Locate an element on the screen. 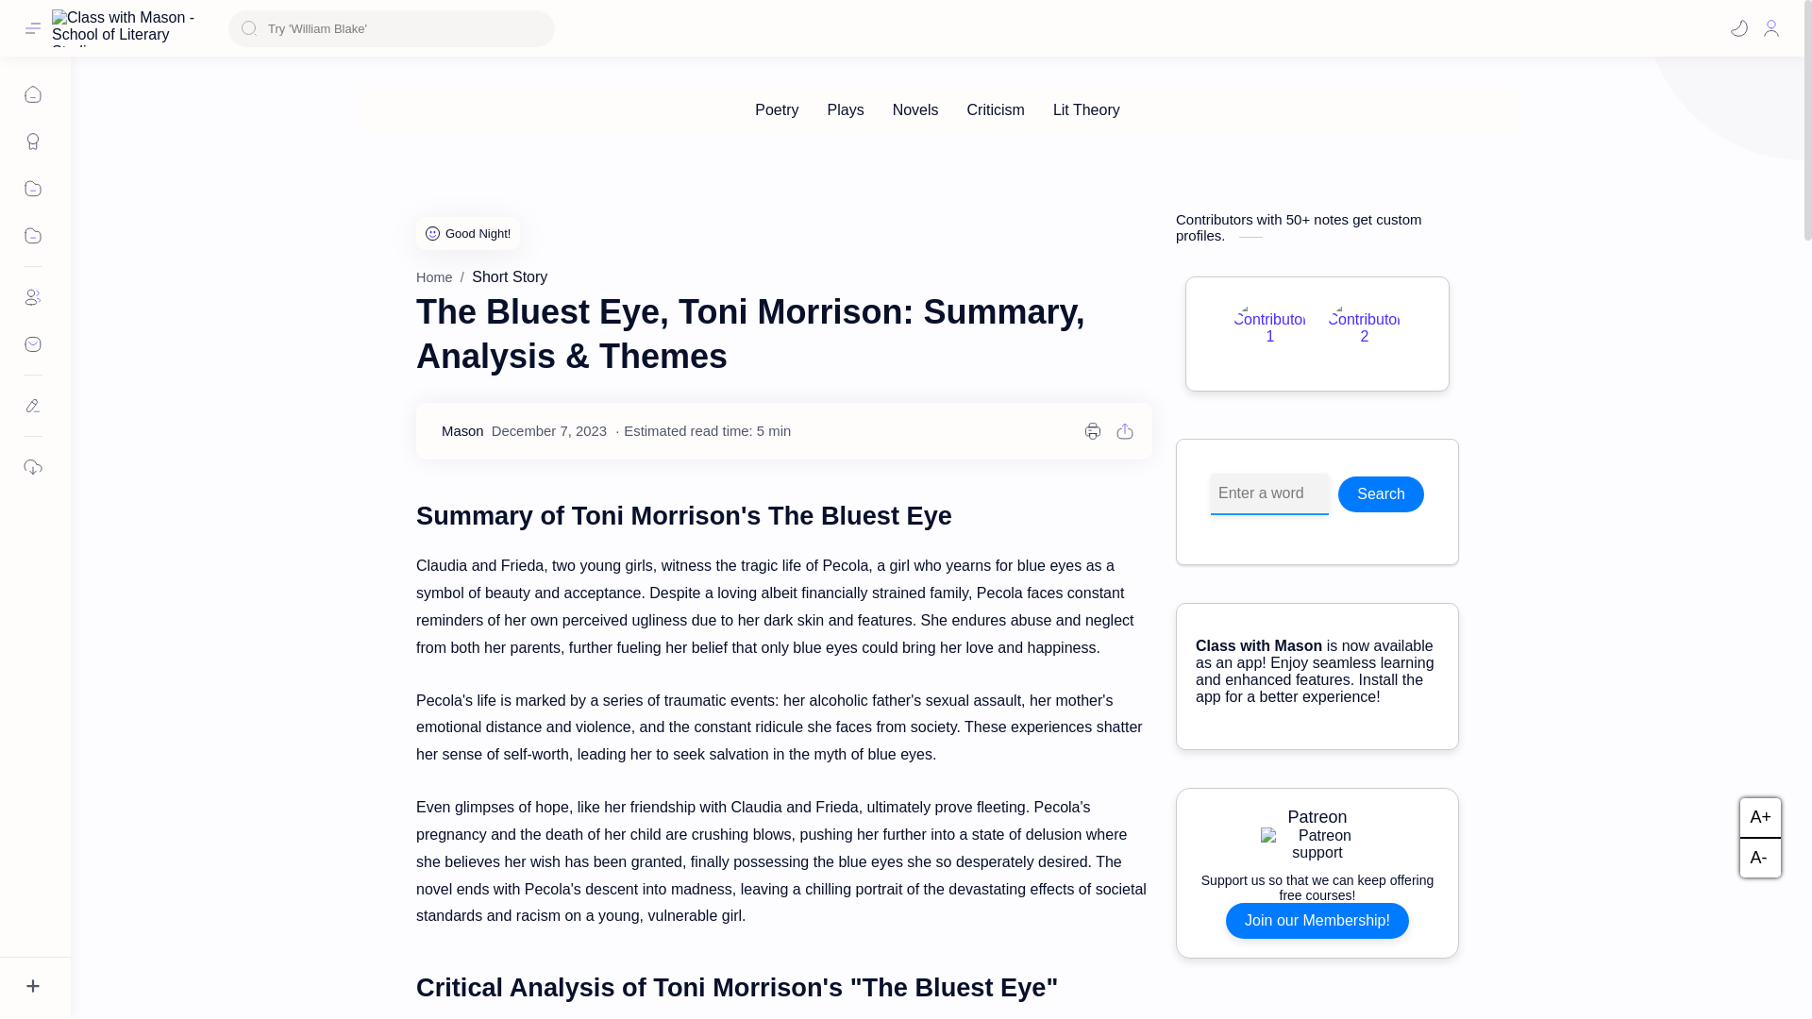  Home is located at coordinates (434, 277).